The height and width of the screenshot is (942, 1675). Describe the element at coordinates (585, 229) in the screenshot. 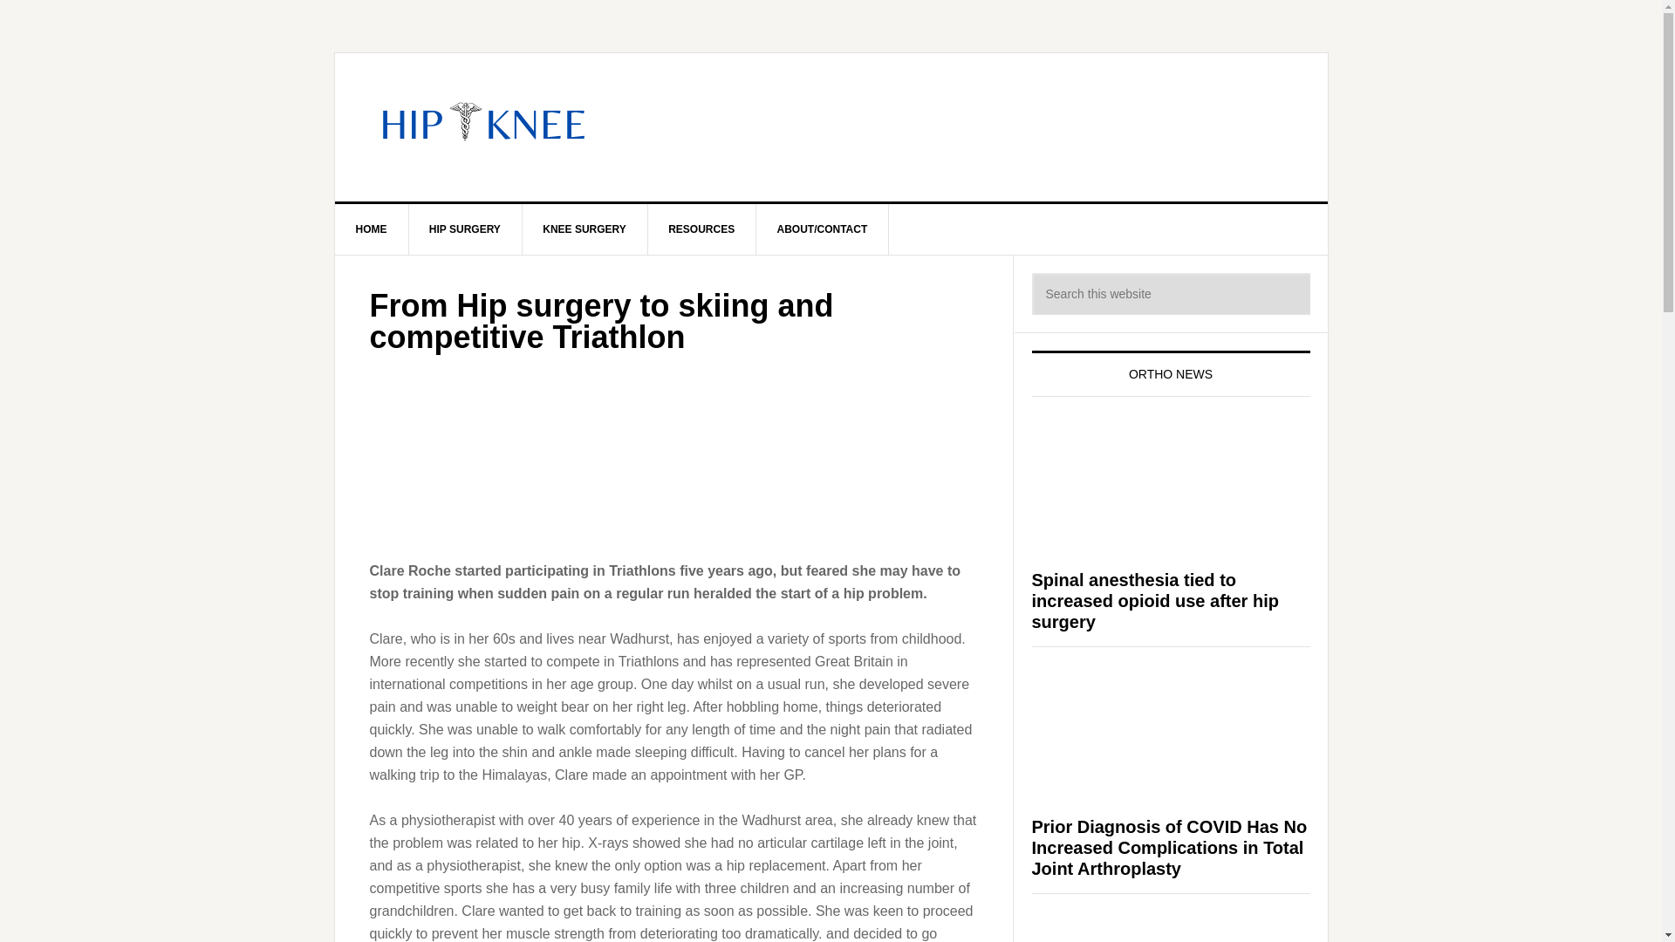

I see `KNEE SURGERY` at that location.